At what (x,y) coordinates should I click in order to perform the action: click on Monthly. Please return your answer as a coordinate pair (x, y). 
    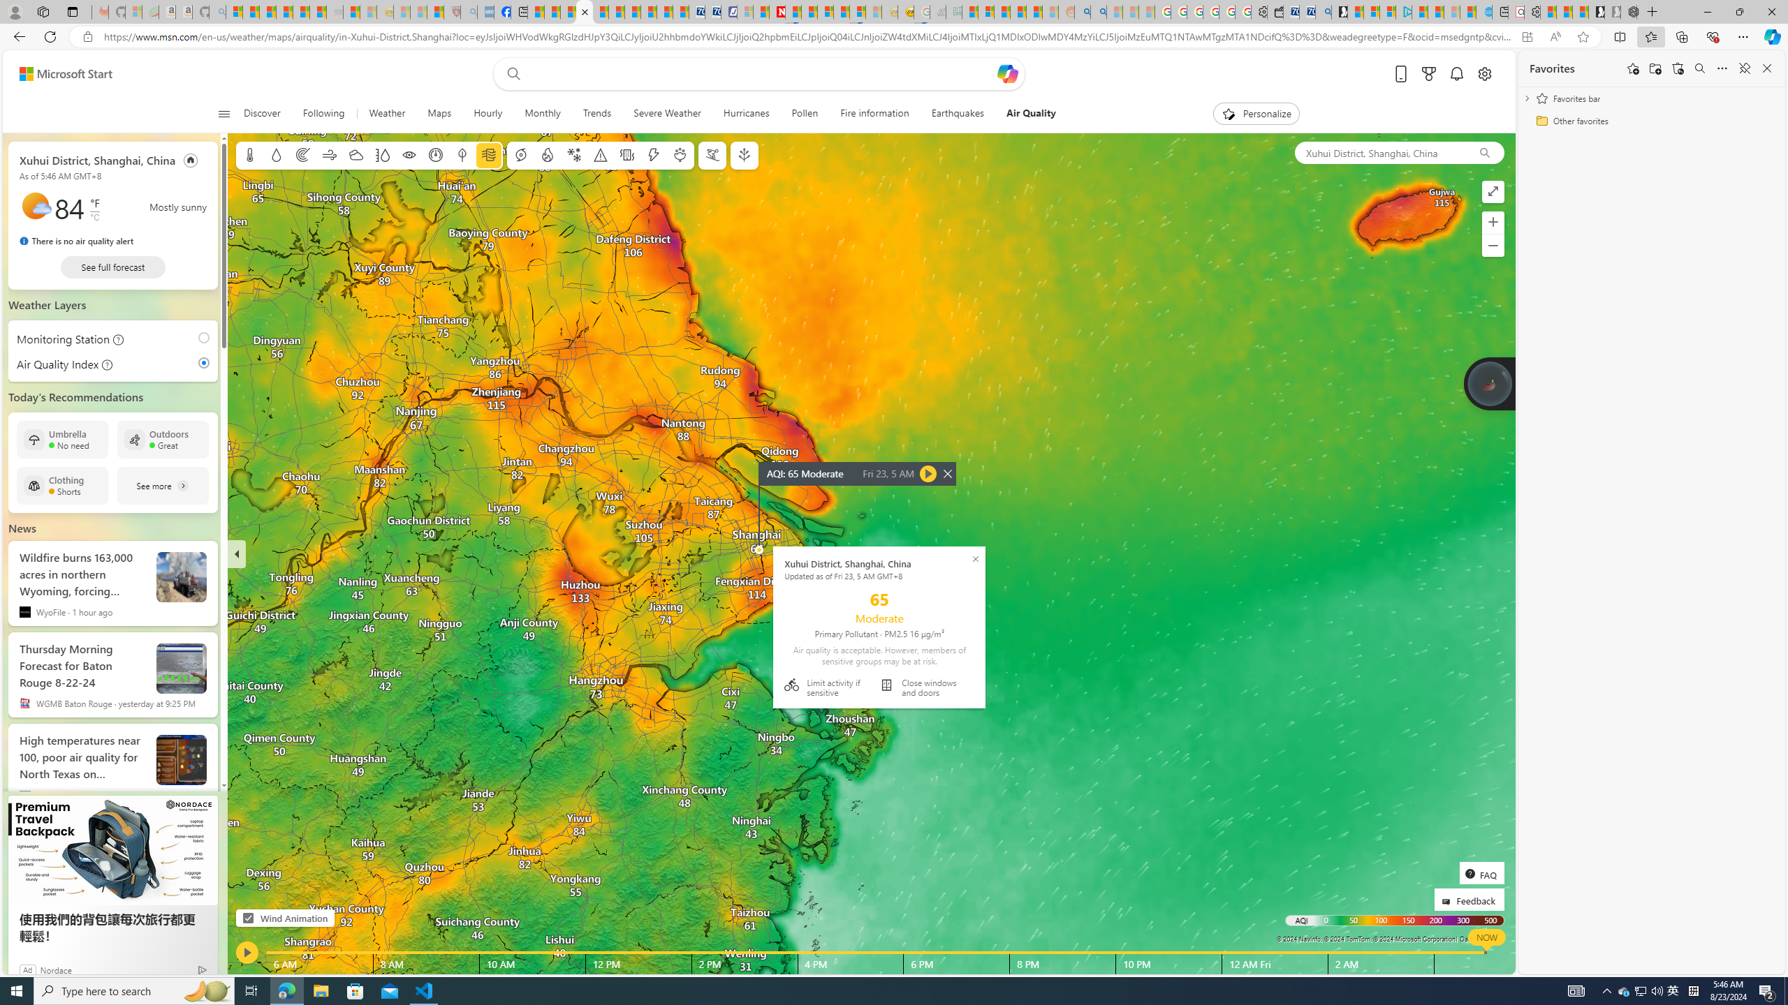
    Looking at the image, I should click on (542, 114).